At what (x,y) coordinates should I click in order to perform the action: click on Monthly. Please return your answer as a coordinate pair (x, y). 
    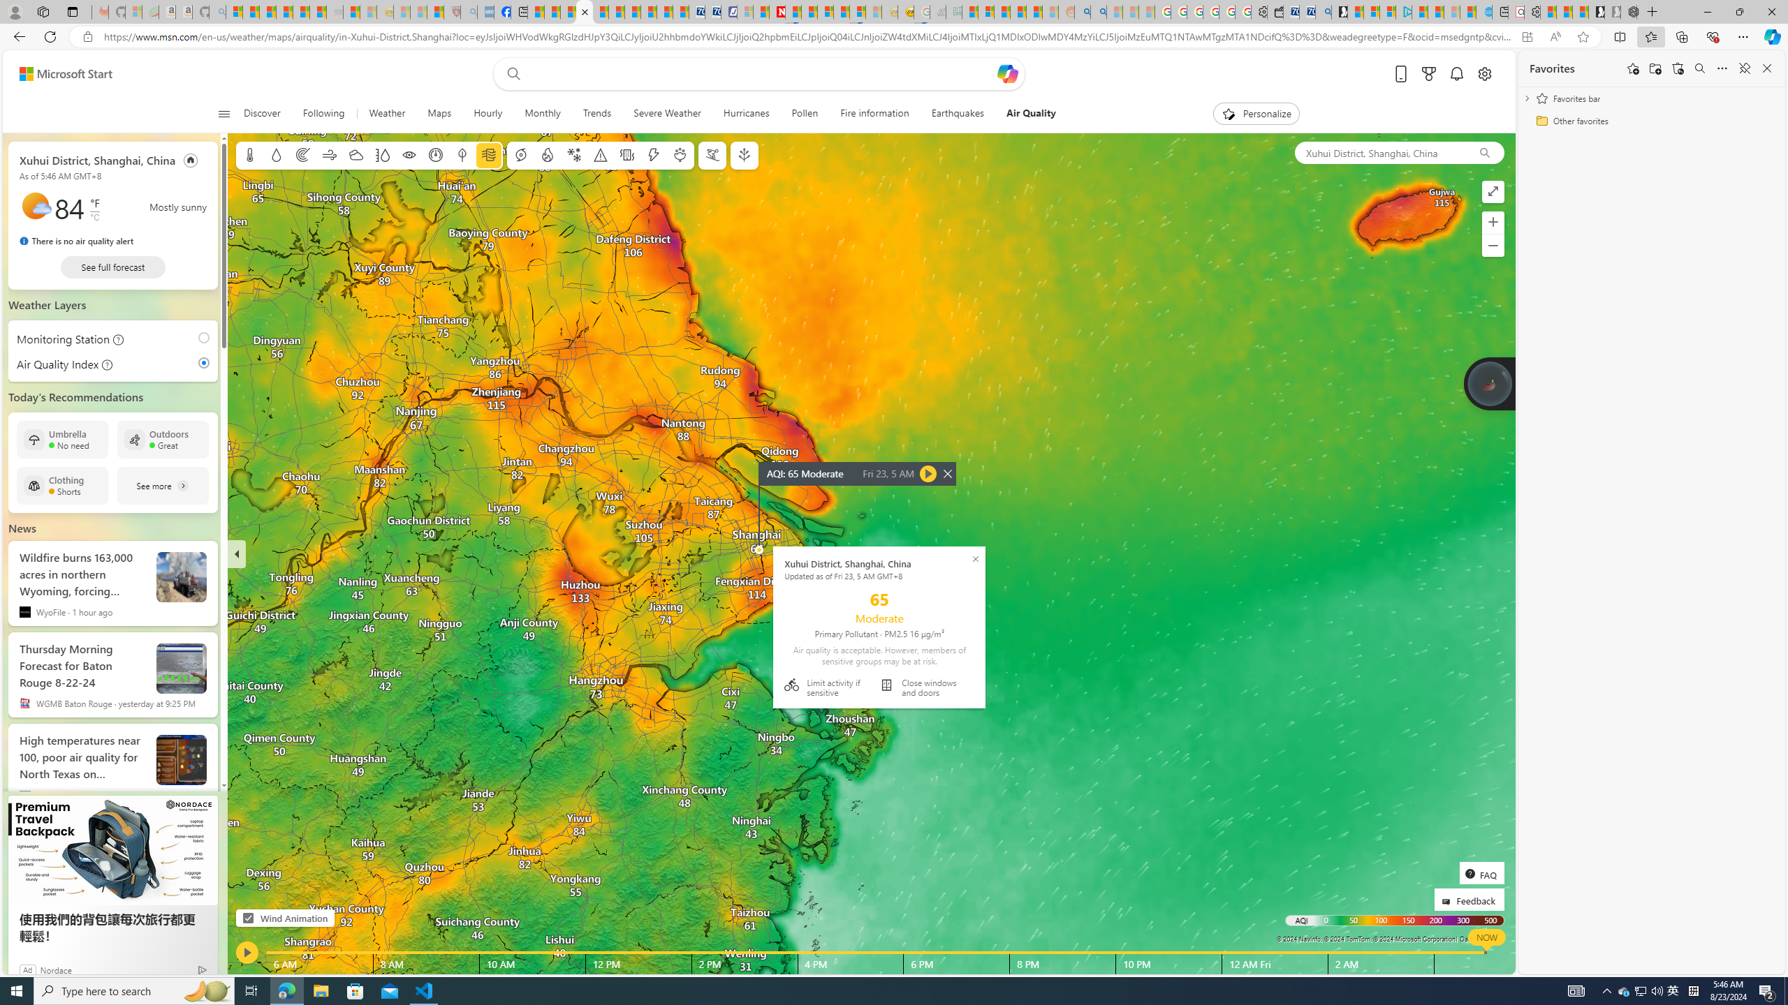
    Looking at the image, I should click on (542, 114).